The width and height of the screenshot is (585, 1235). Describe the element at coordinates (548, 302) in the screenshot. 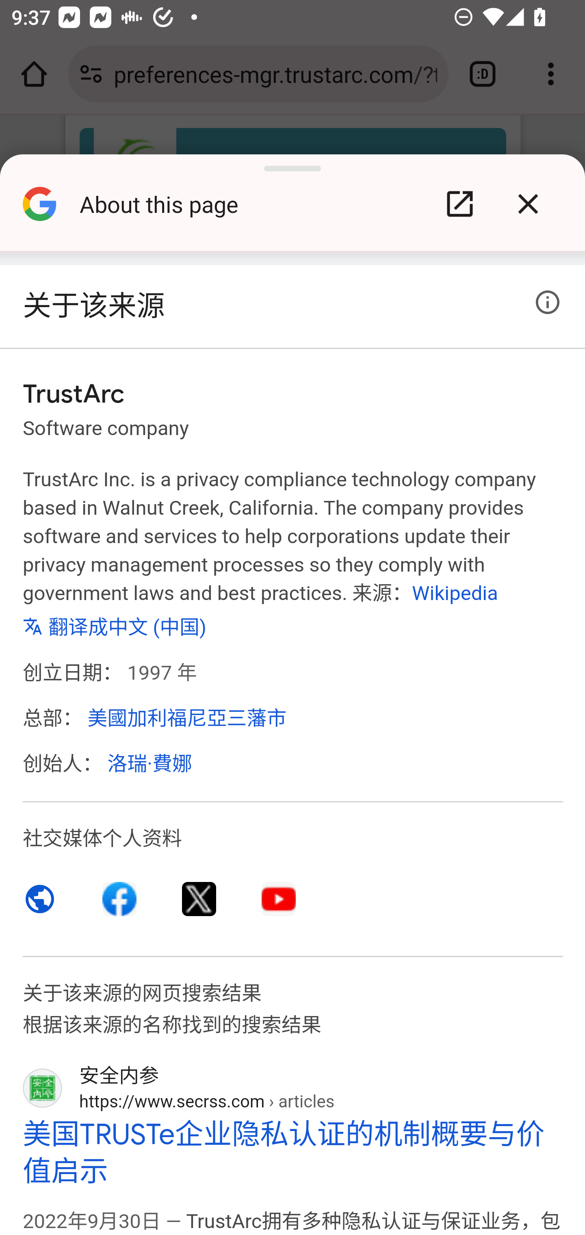

I see `来源相关帮助` at that location.